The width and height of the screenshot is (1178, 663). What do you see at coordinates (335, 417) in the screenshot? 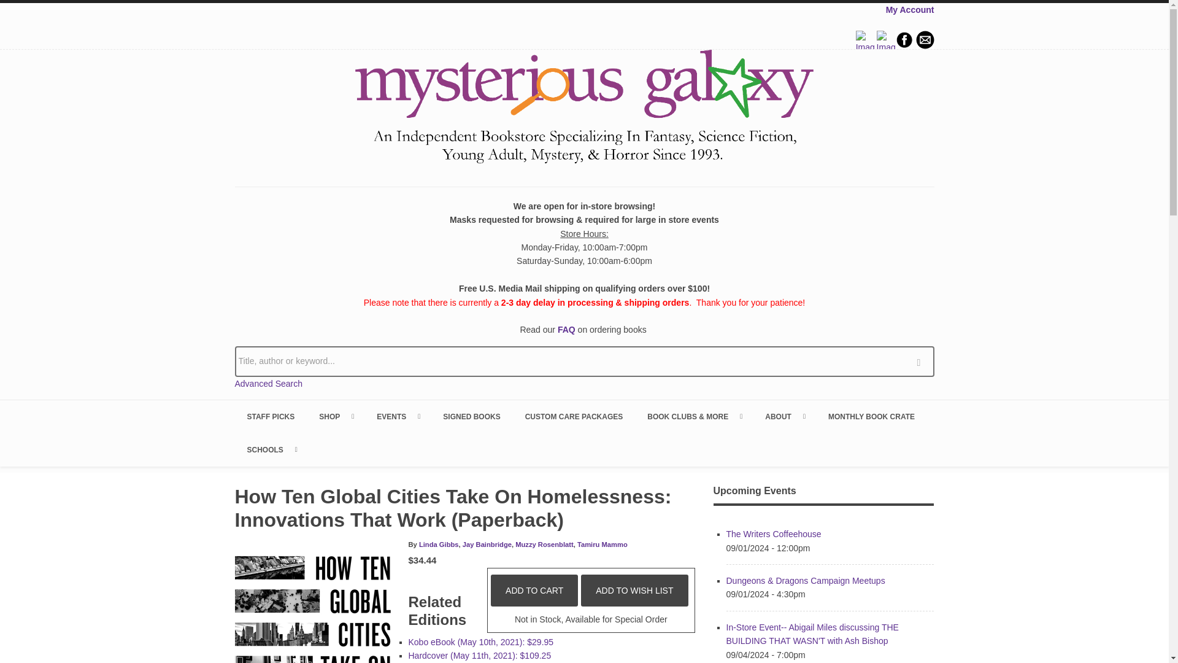
I see `SHOP` at bounding box center [335, 417].